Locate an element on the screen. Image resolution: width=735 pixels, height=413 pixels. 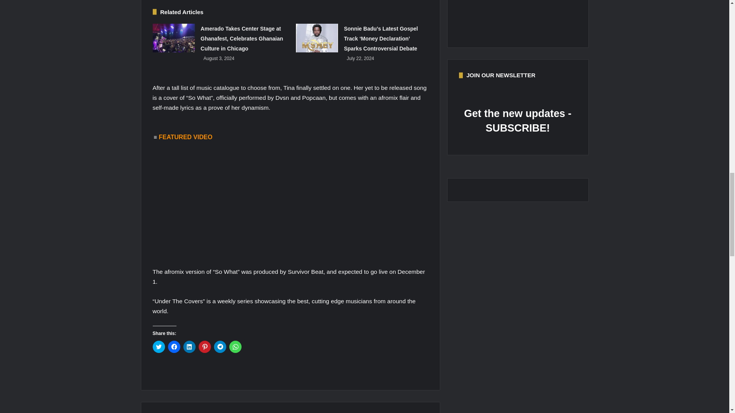
YouTube video player is located at coordinates (261, 202).